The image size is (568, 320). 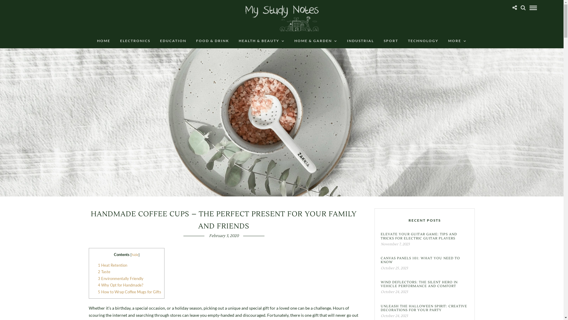 I want to click on 5 How to Wrap Coffee Mugs for Gifts, so click(x=130, y=292).